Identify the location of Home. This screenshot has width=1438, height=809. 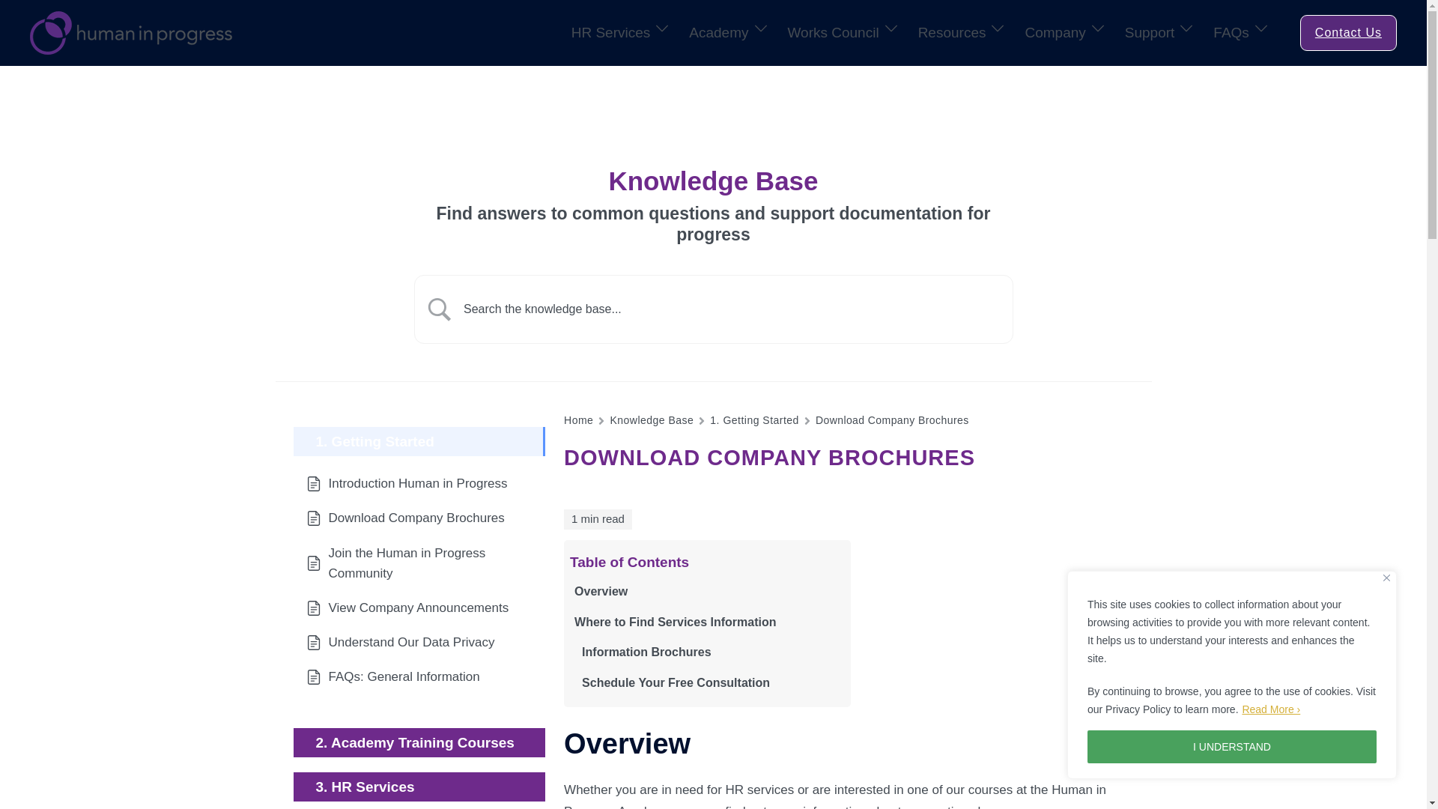
(578, 420).